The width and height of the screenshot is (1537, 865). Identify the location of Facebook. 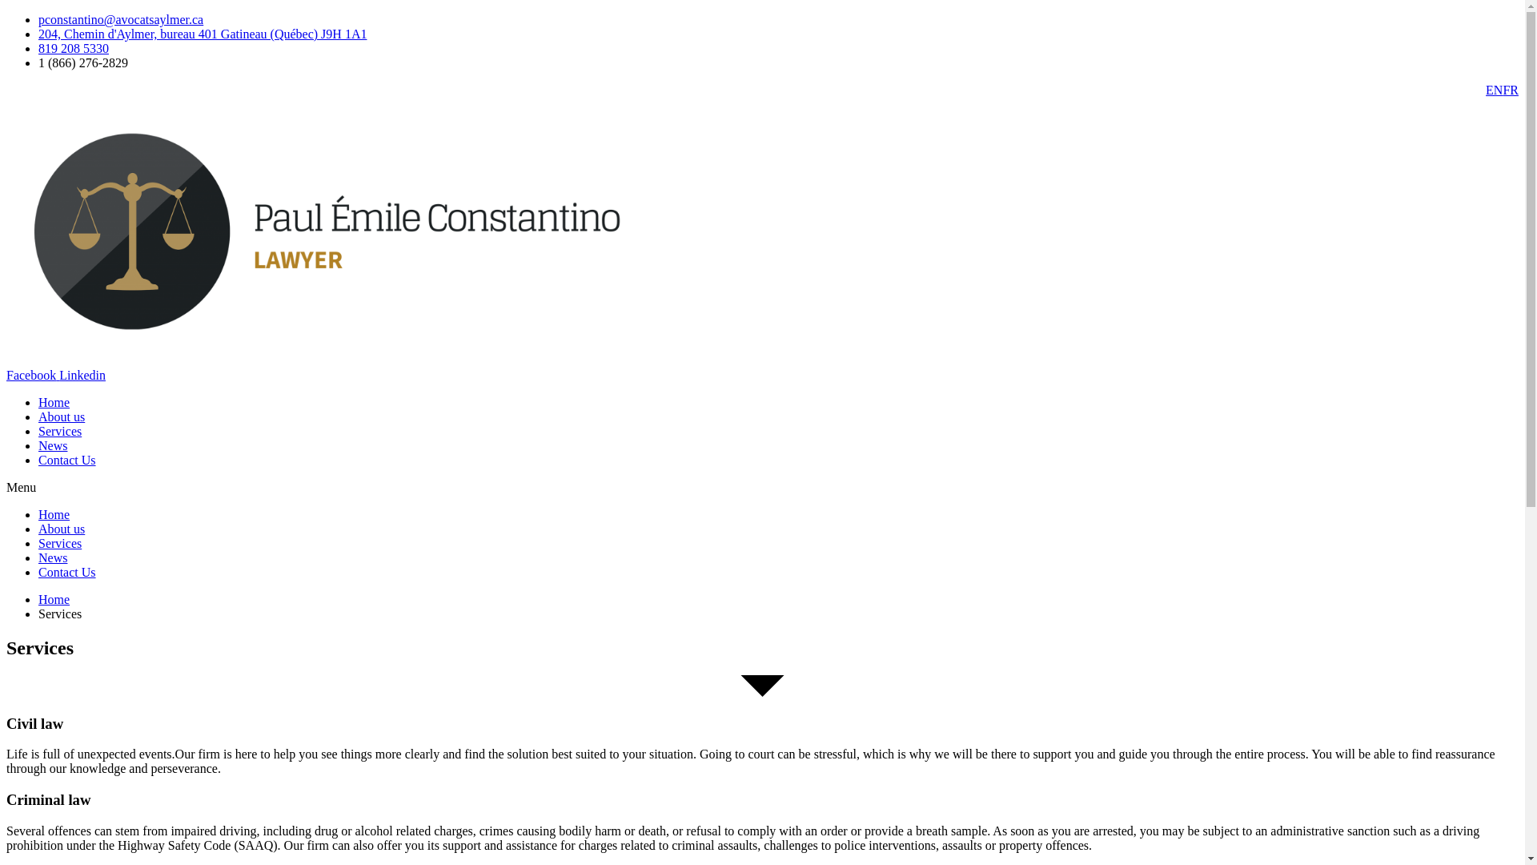
(33, 375).